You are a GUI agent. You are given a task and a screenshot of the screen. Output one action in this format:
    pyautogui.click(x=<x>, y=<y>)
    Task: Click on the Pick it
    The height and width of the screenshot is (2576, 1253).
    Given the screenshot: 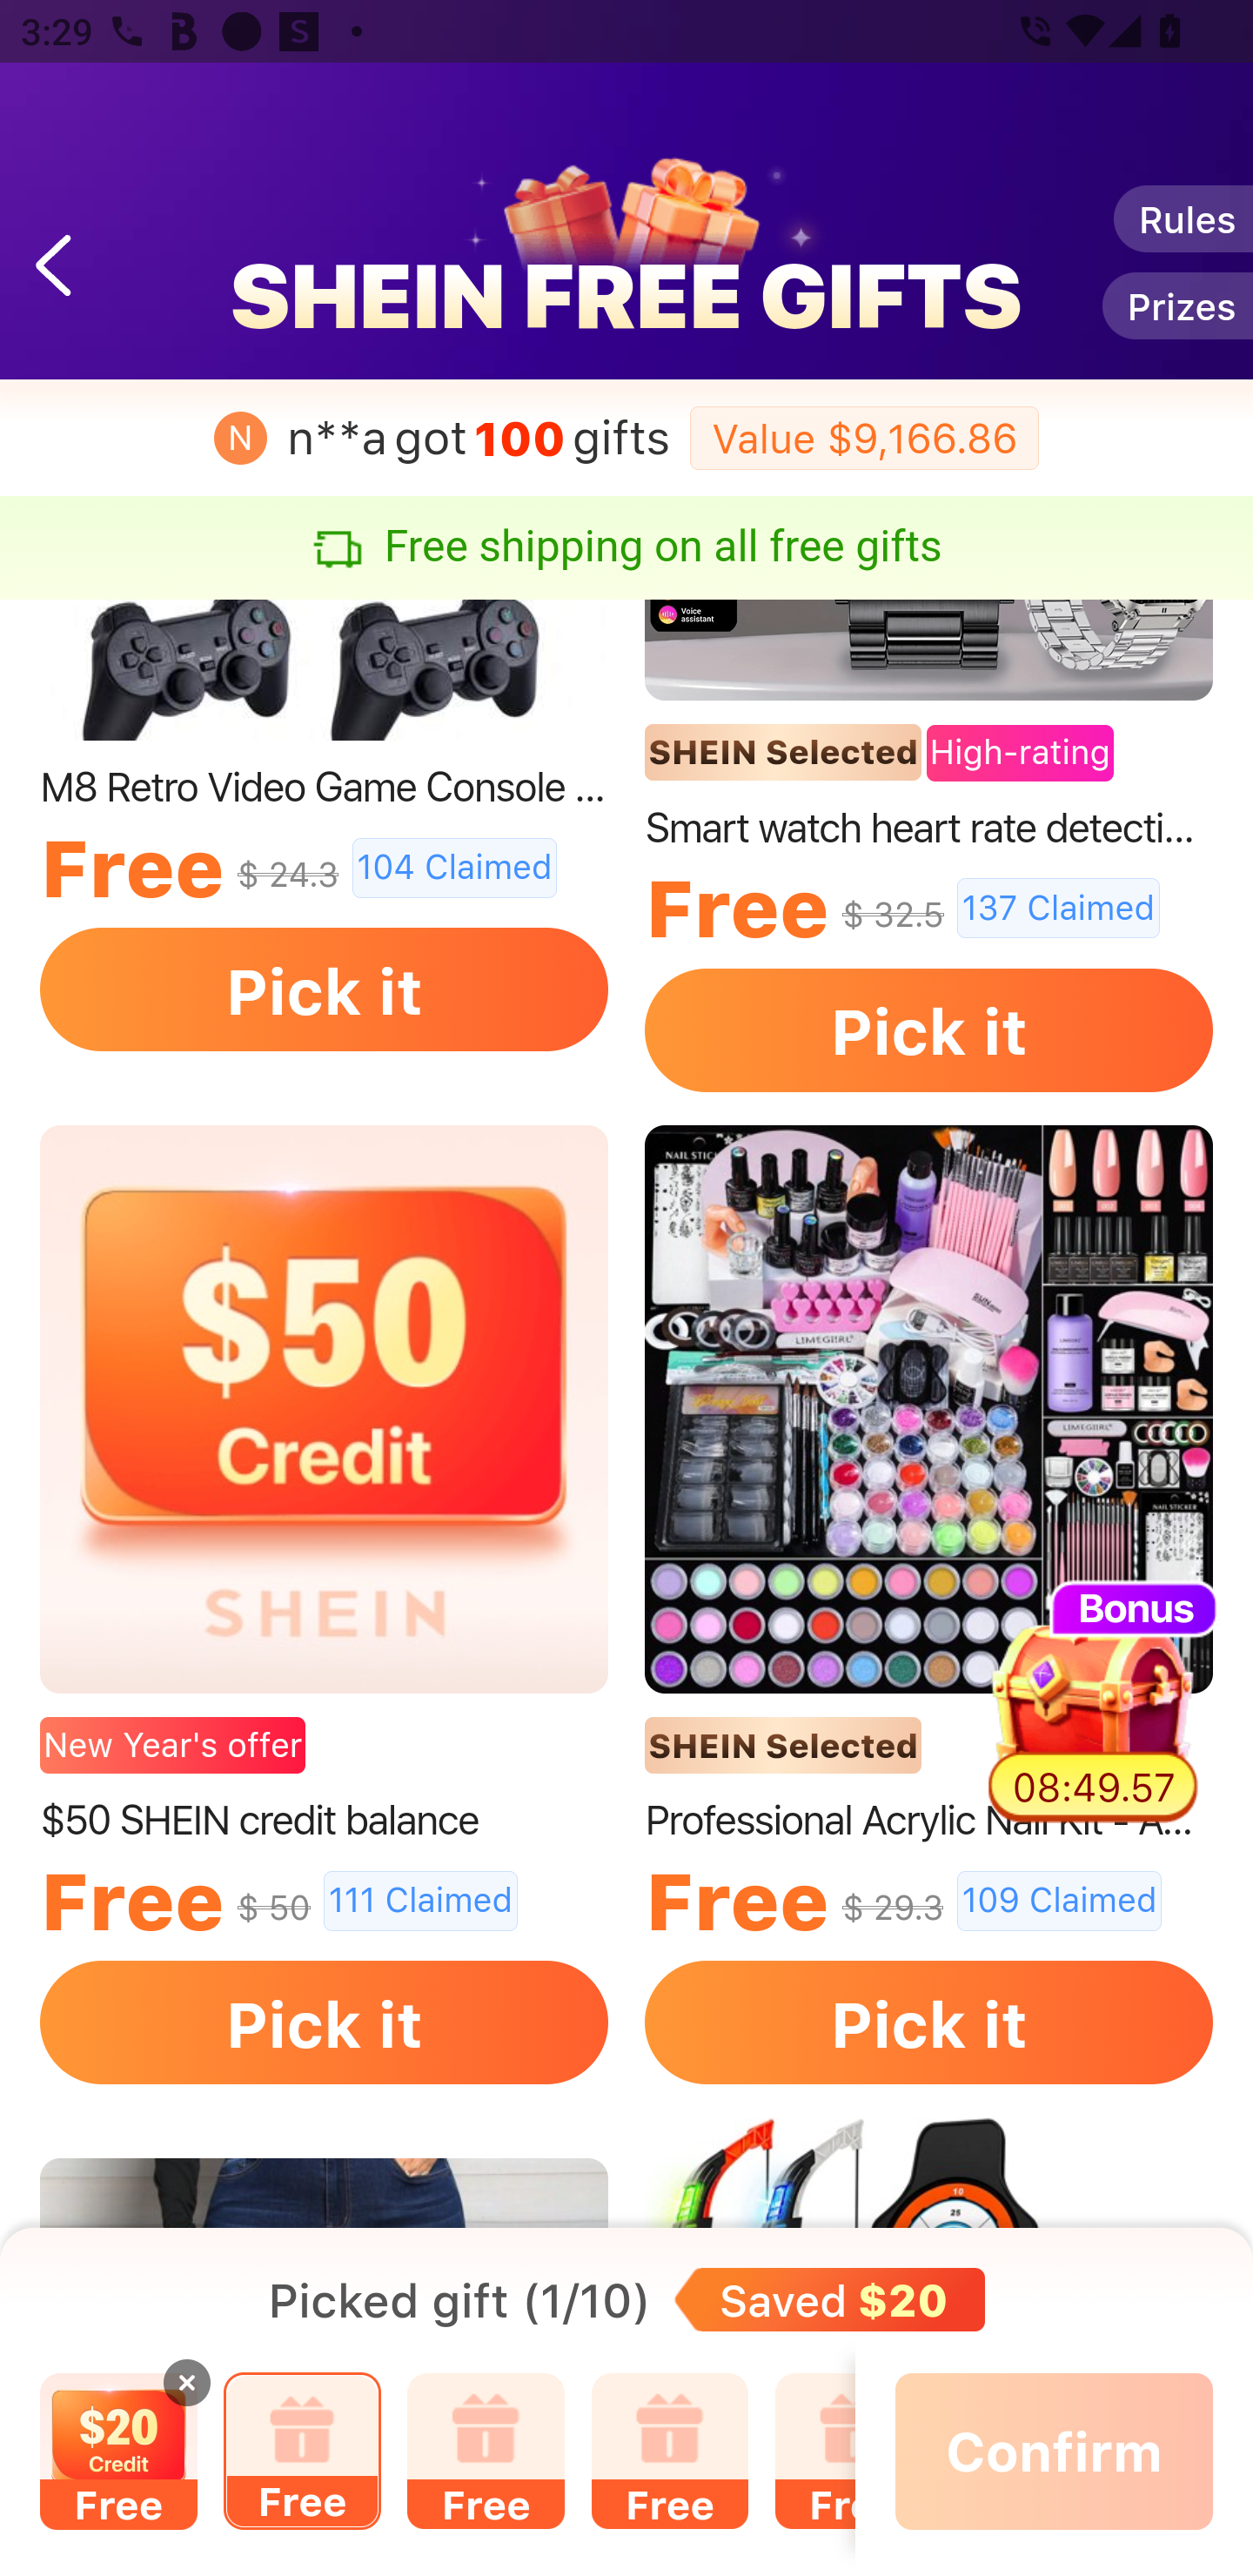 What is the action you would take?
    pyautogui.click(x=323, y=989)
    